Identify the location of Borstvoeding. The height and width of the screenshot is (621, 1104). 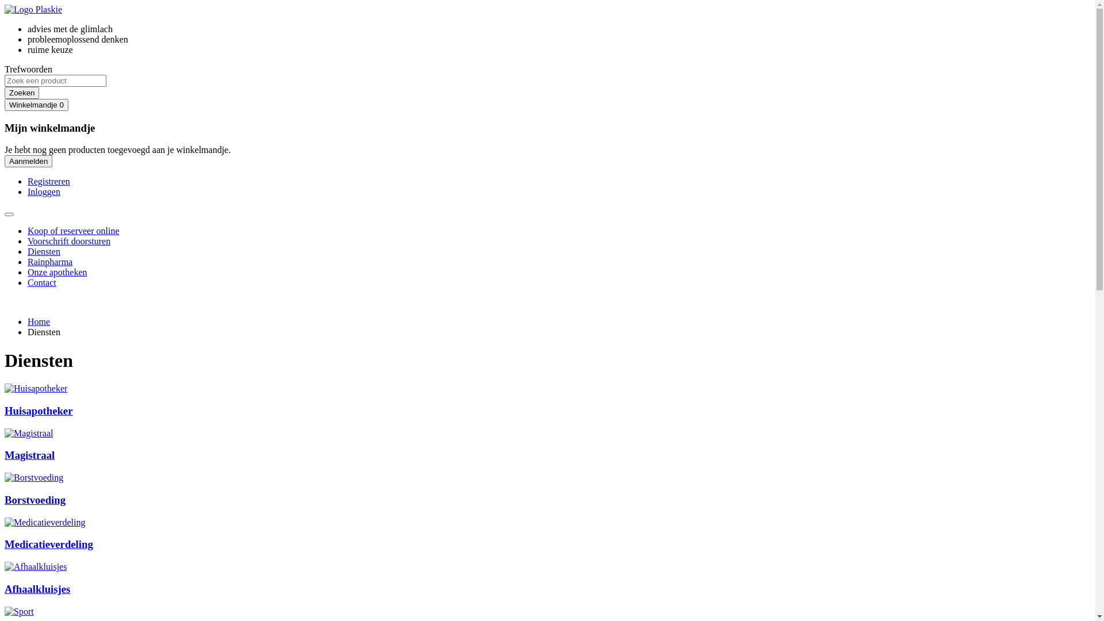
(35, 500).